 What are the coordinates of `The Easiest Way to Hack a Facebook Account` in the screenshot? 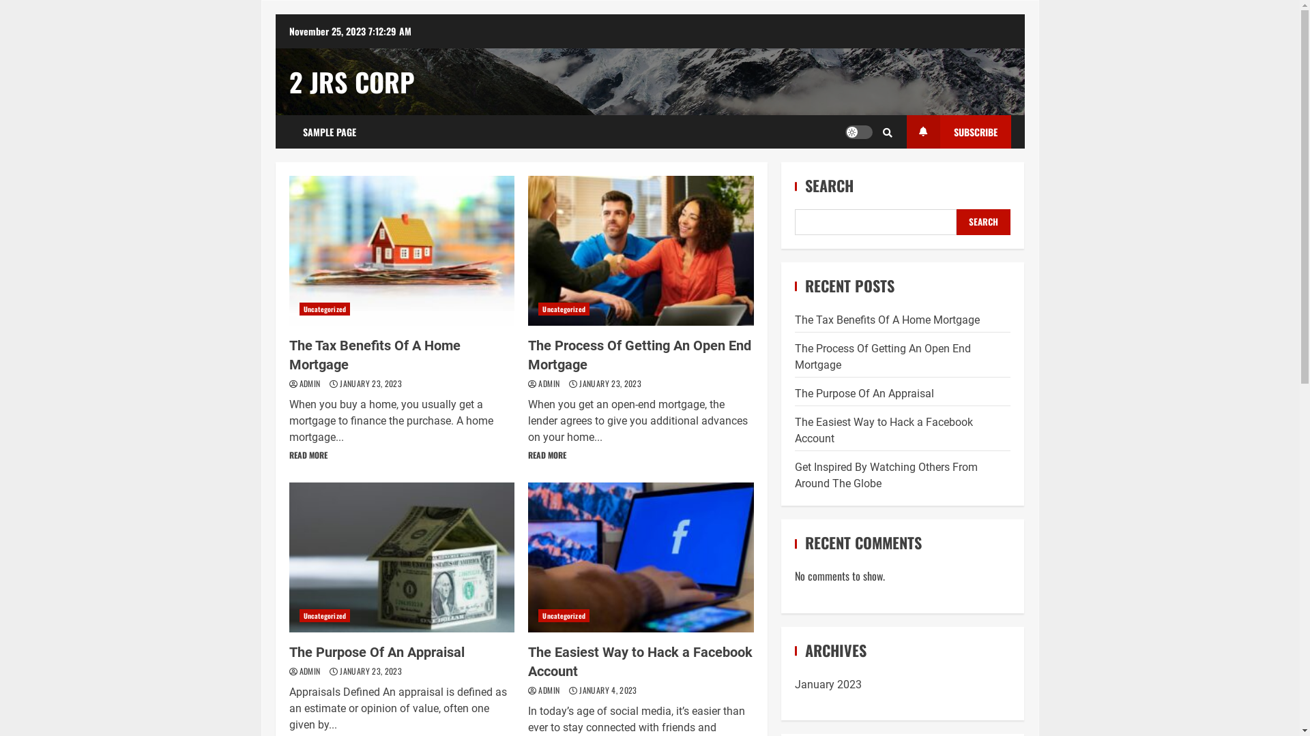 It's located at (641, 557).